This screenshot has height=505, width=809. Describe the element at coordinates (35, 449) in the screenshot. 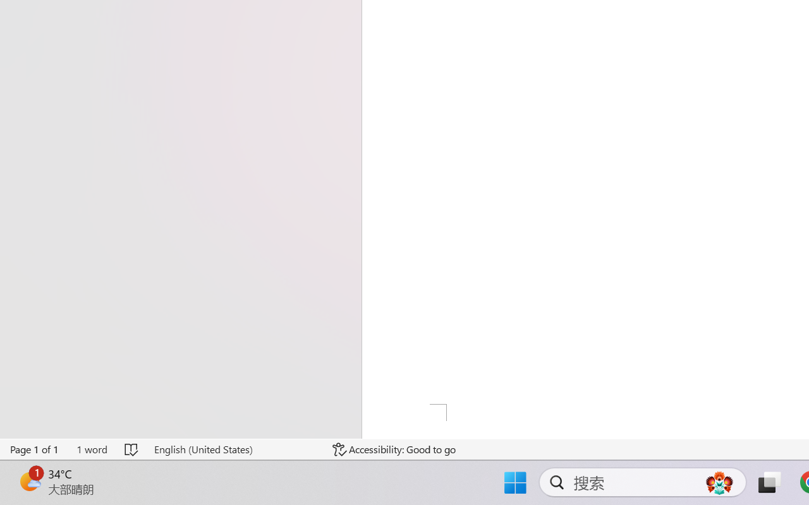

I see `Page Number Page 1 of 1` at that location.